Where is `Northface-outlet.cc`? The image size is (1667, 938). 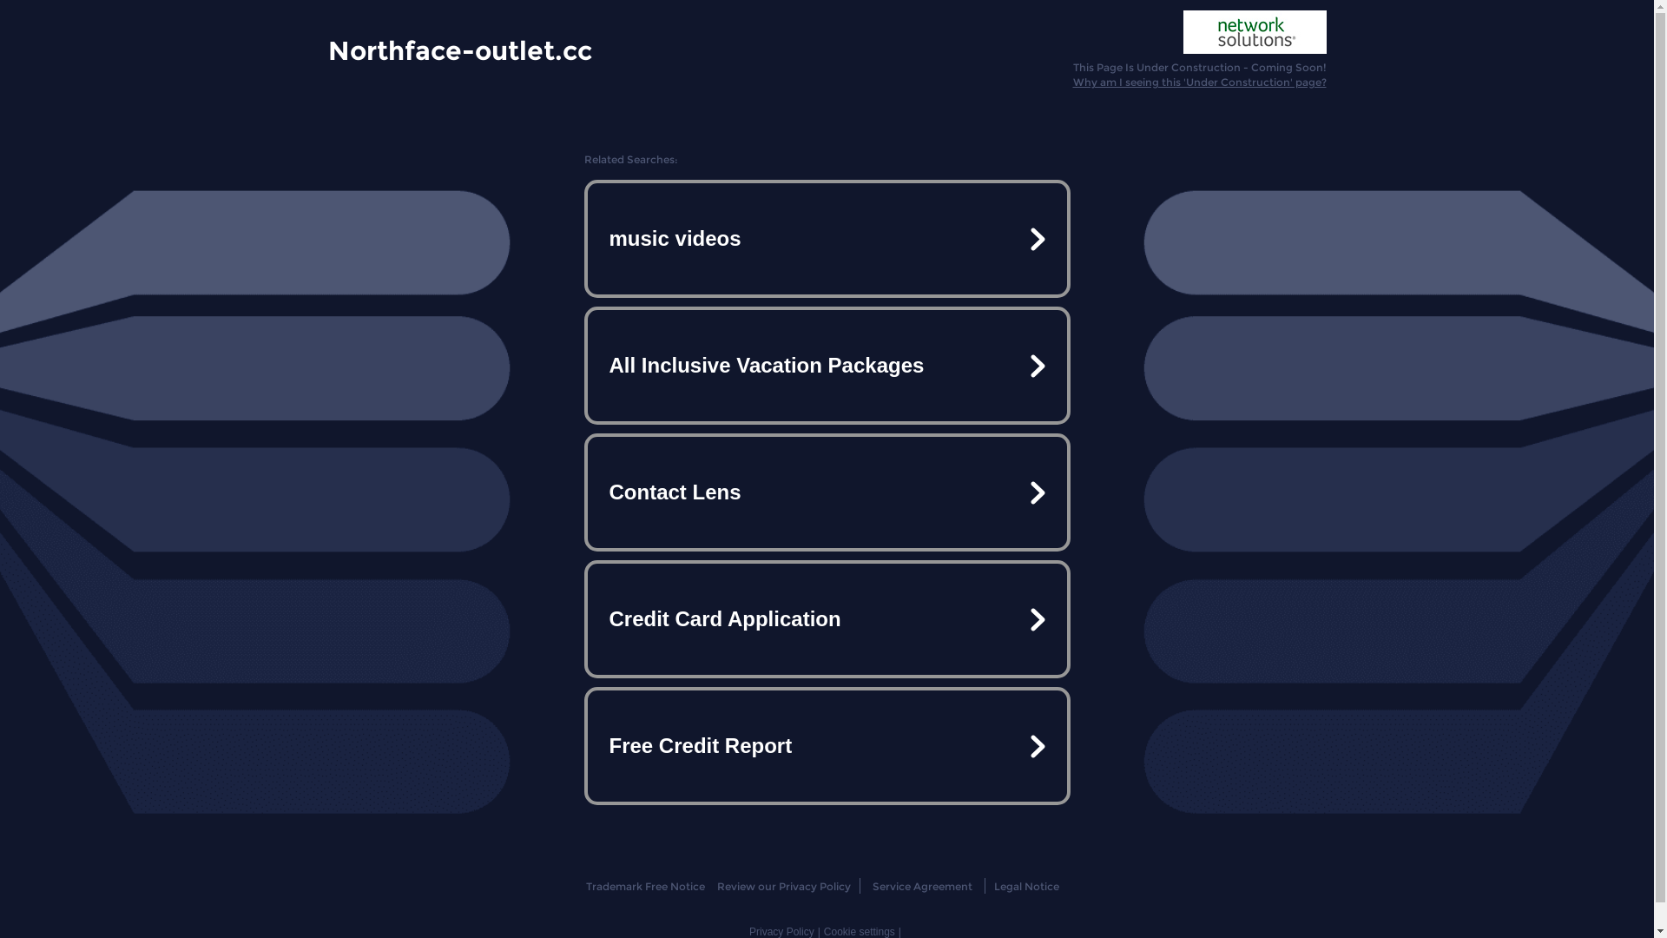 Northface-outlet.cc is located at coordinates (460, 50).